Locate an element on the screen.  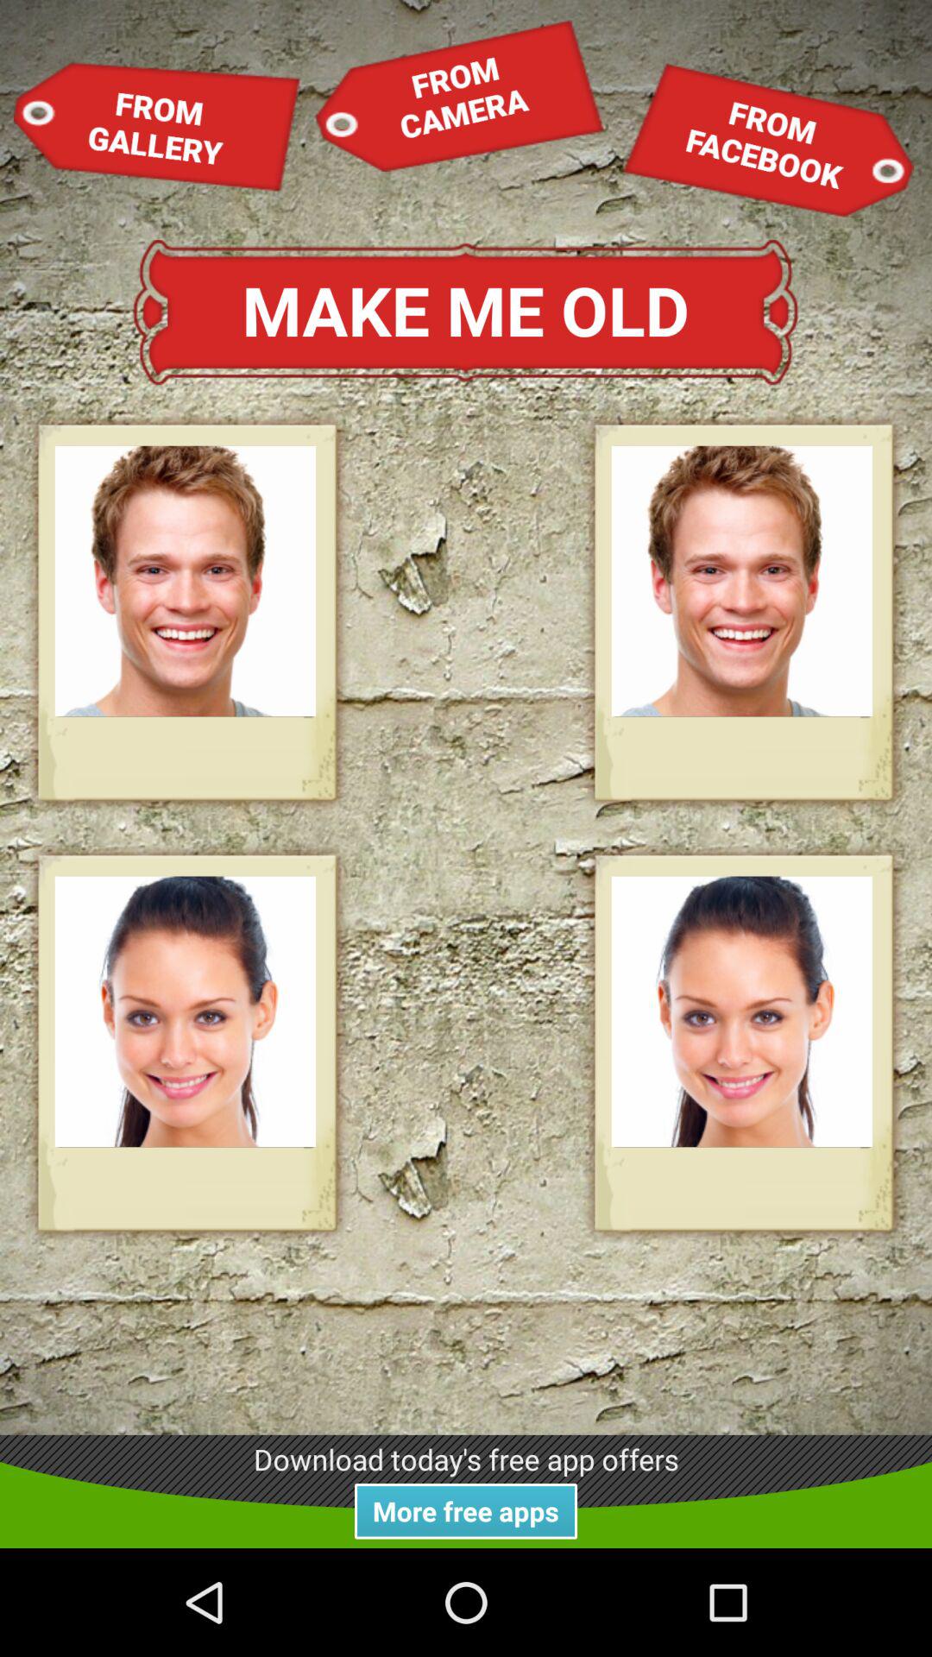
press the icon to the left of the from
facebook is located at coordinates (459, 95).